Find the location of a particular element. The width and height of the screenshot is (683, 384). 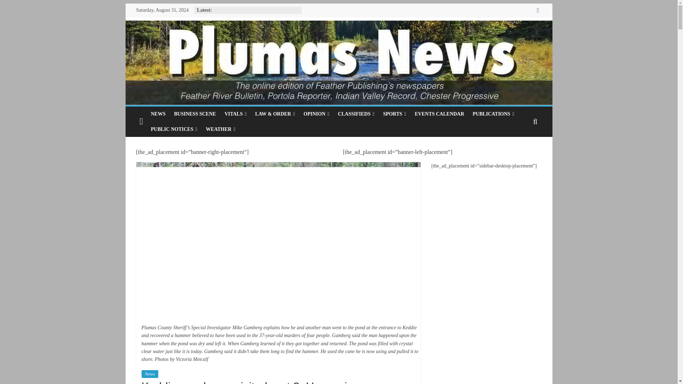

OPINION is located at coordinates (316, 114).